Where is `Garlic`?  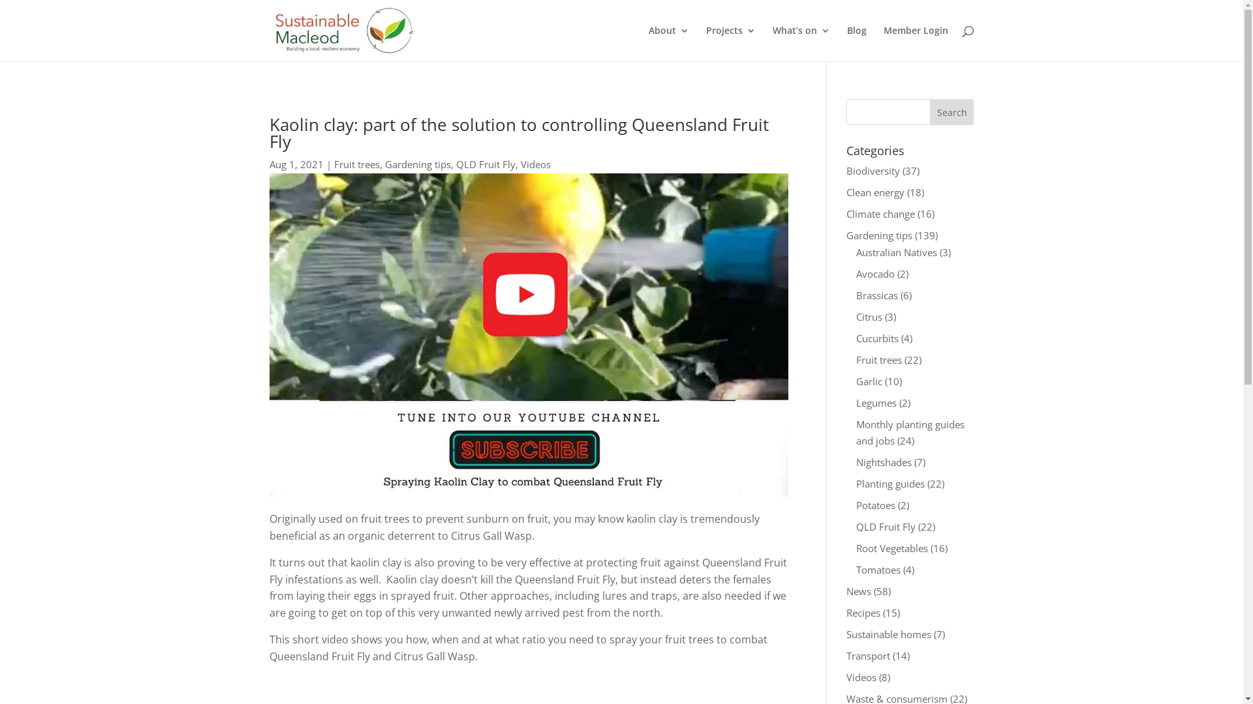
Garlic is located at coordinates (869, 381).